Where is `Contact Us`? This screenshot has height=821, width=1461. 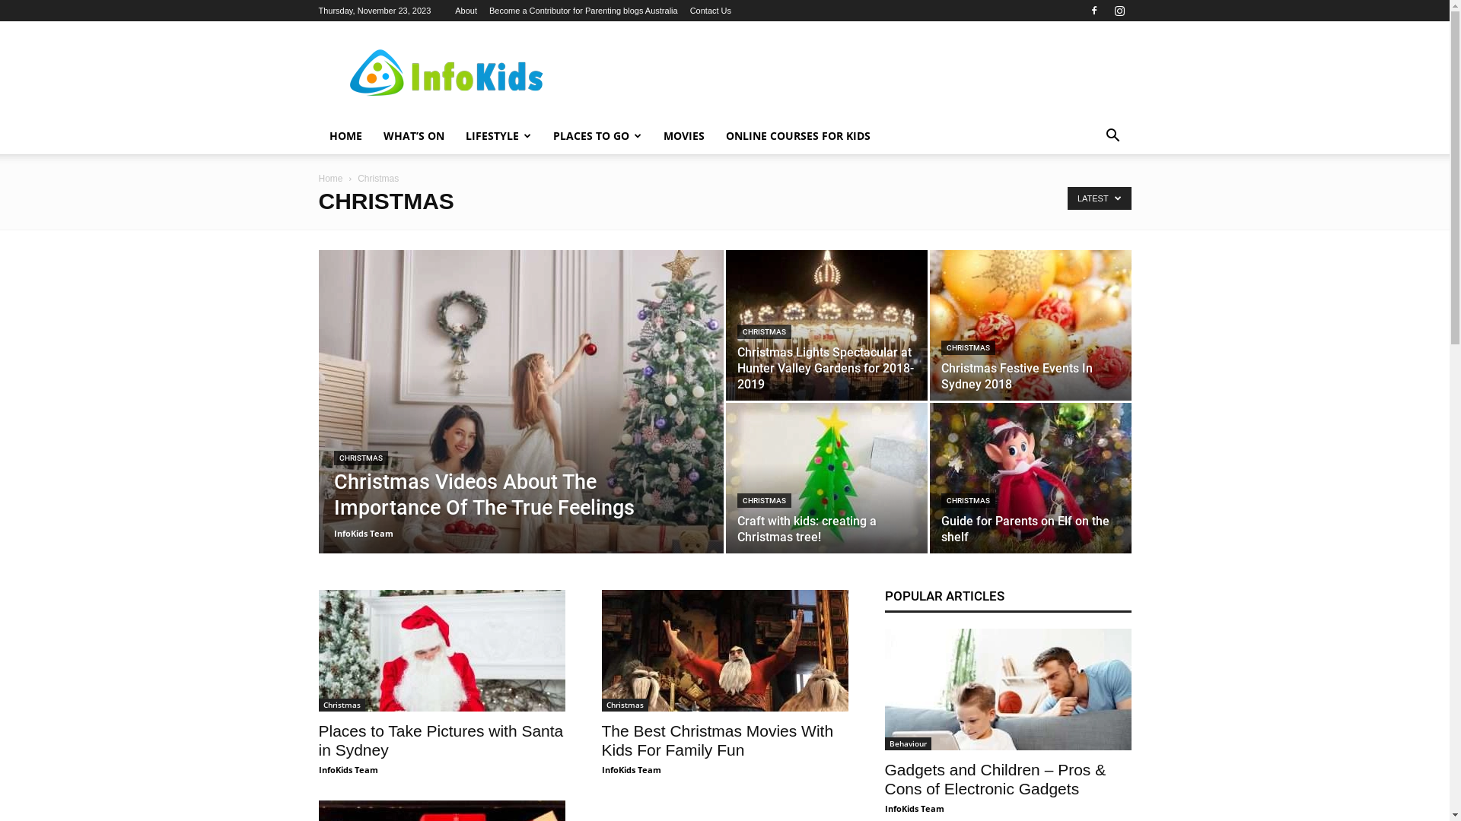
Contact Us is located at coordinates (711, 11).